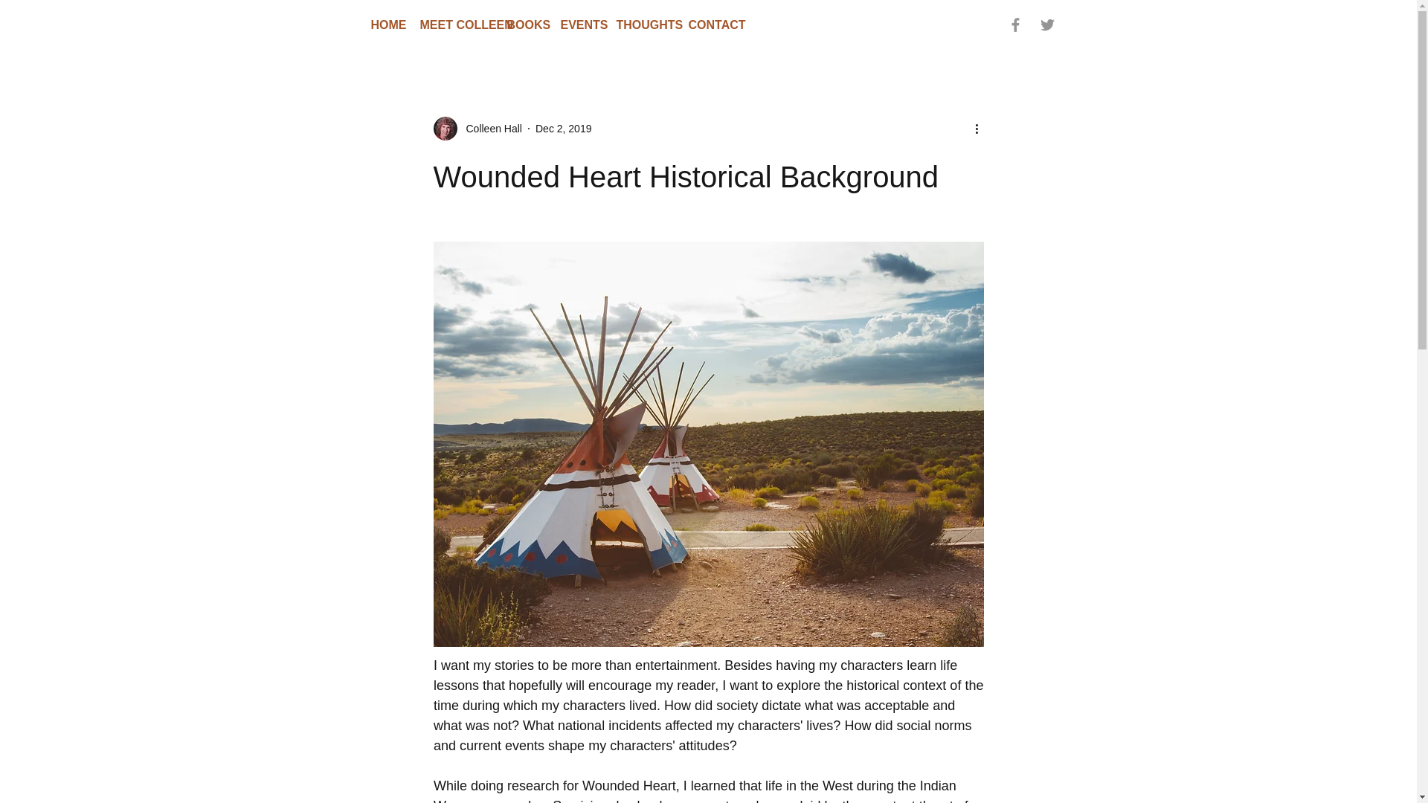  Describe the element at coordinates (576, 25) in the screenshot. I see `EVENTS` at that location.